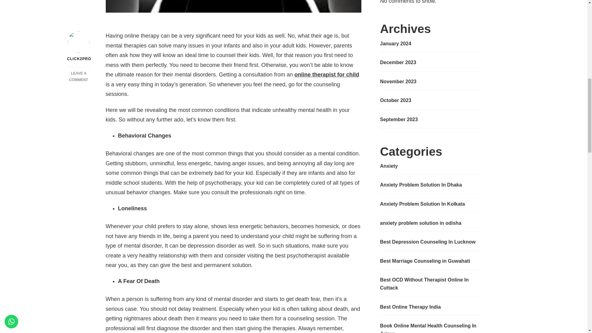 This screenshot has width=592, height=333. What do you see at coordinates (398, 63) in the screenshot?
I see `December 2023` at bounding box center [398, 63].